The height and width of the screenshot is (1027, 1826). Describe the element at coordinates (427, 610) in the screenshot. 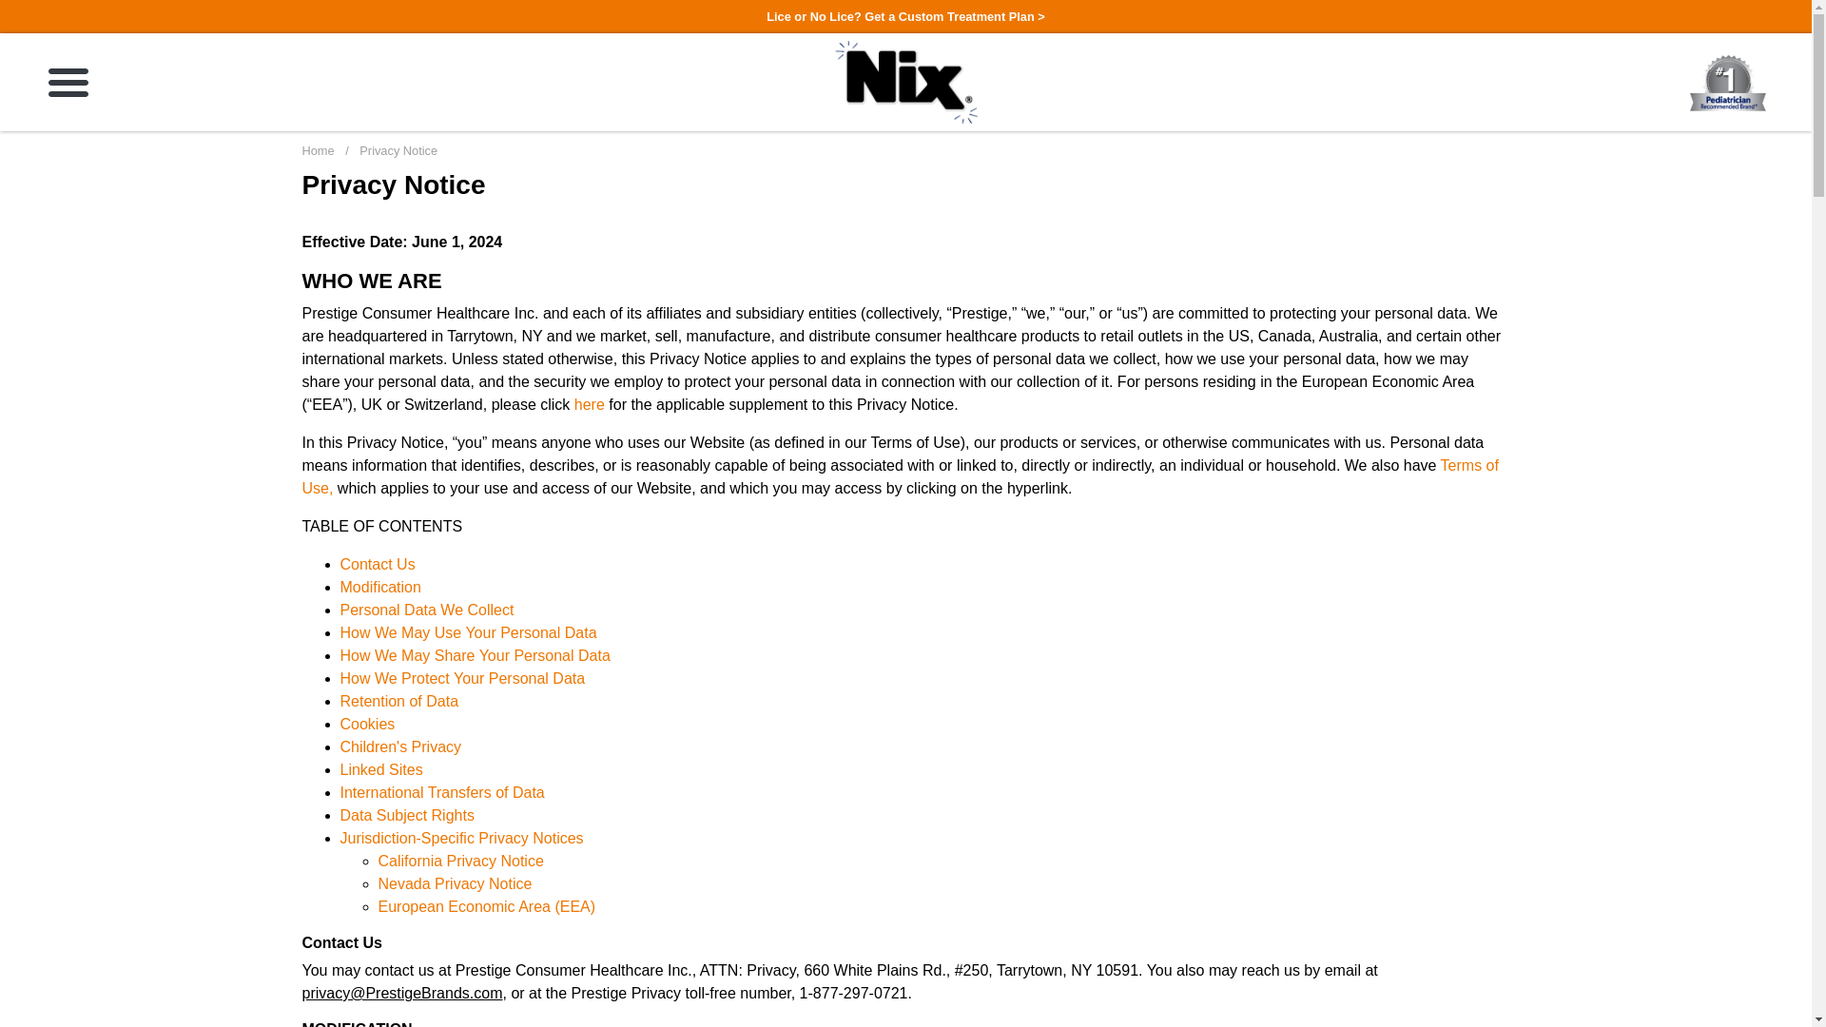

I see `Personal Data We Collect` at that location.